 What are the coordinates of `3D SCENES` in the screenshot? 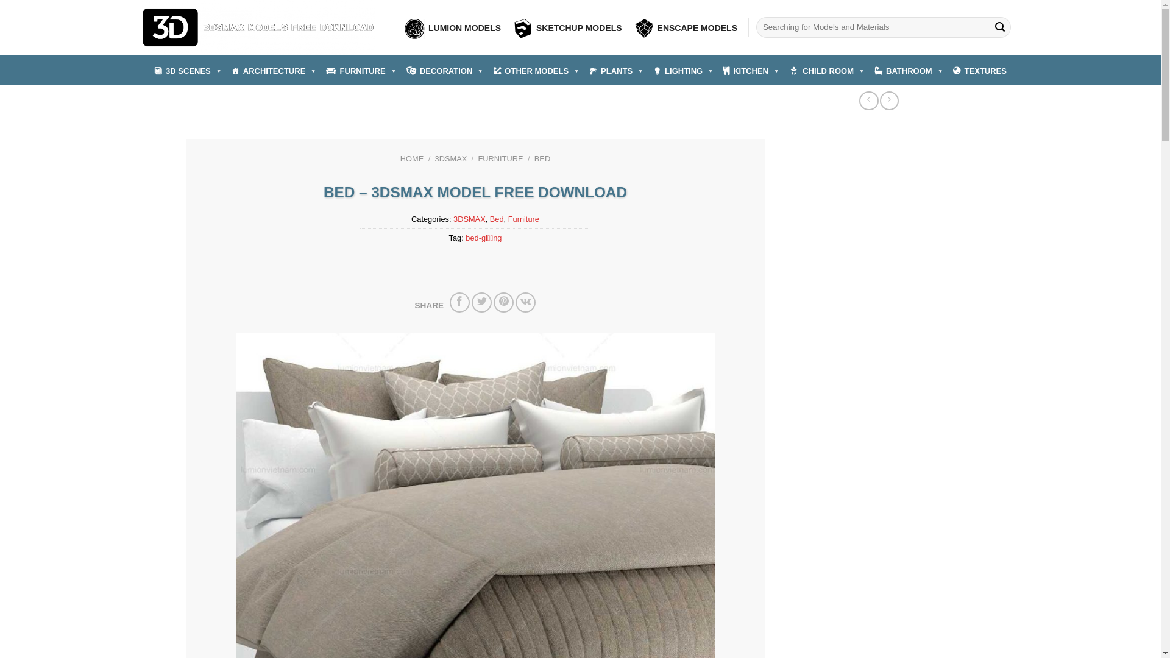 It's located at (188, 71).